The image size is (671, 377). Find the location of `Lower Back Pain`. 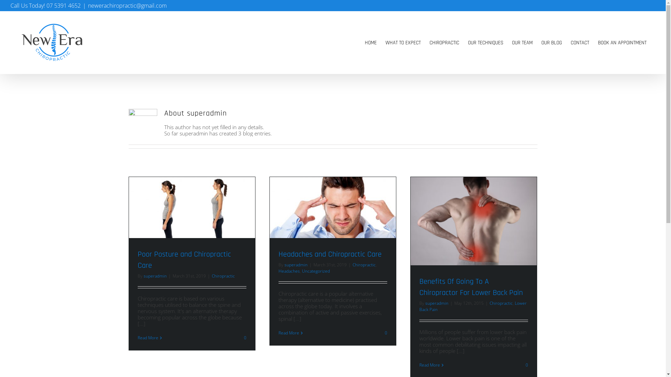

Lower Back Pain is located at coordinates (473, 306).